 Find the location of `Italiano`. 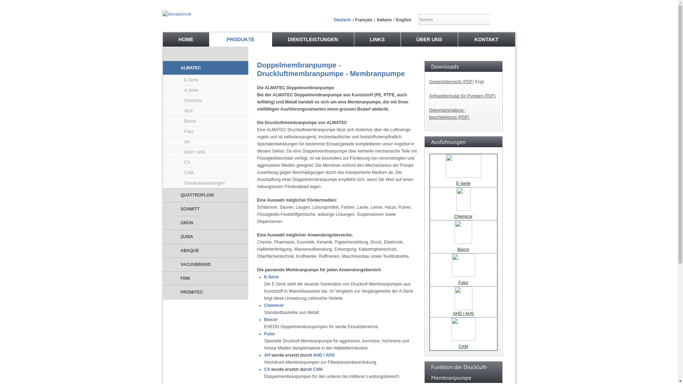

Italiano is located at coordinates (384, 20).